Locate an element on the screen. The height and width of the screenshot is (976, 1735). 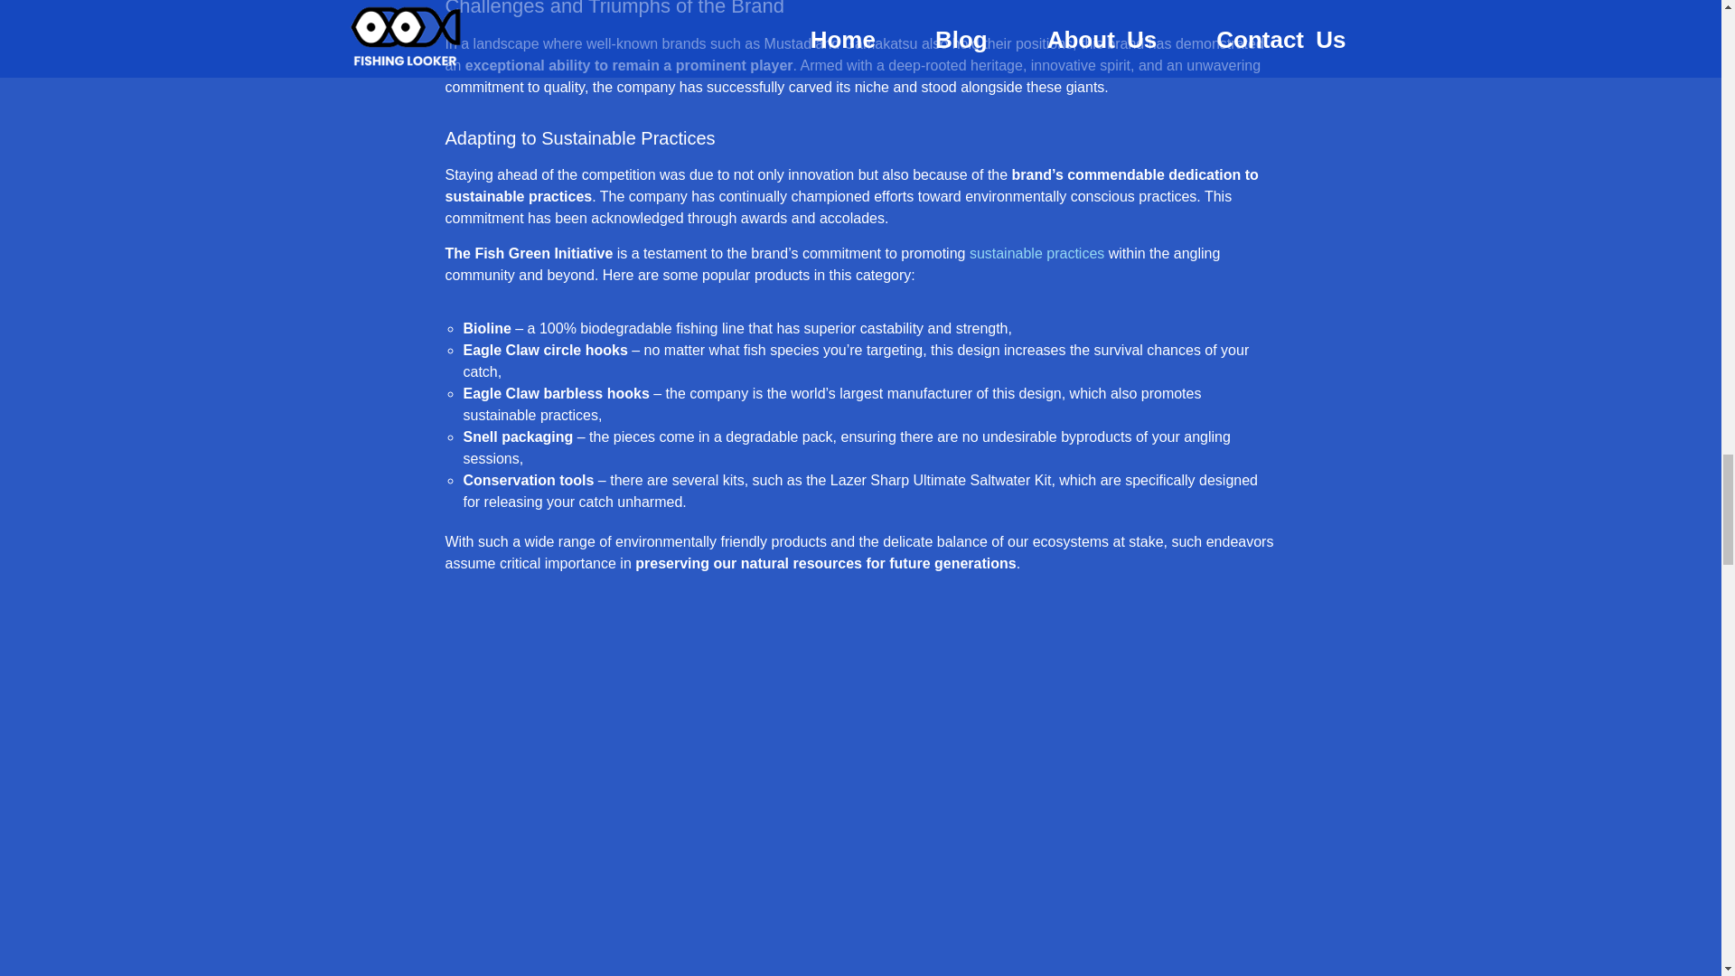
fish species is located at coordinates (781, 351).